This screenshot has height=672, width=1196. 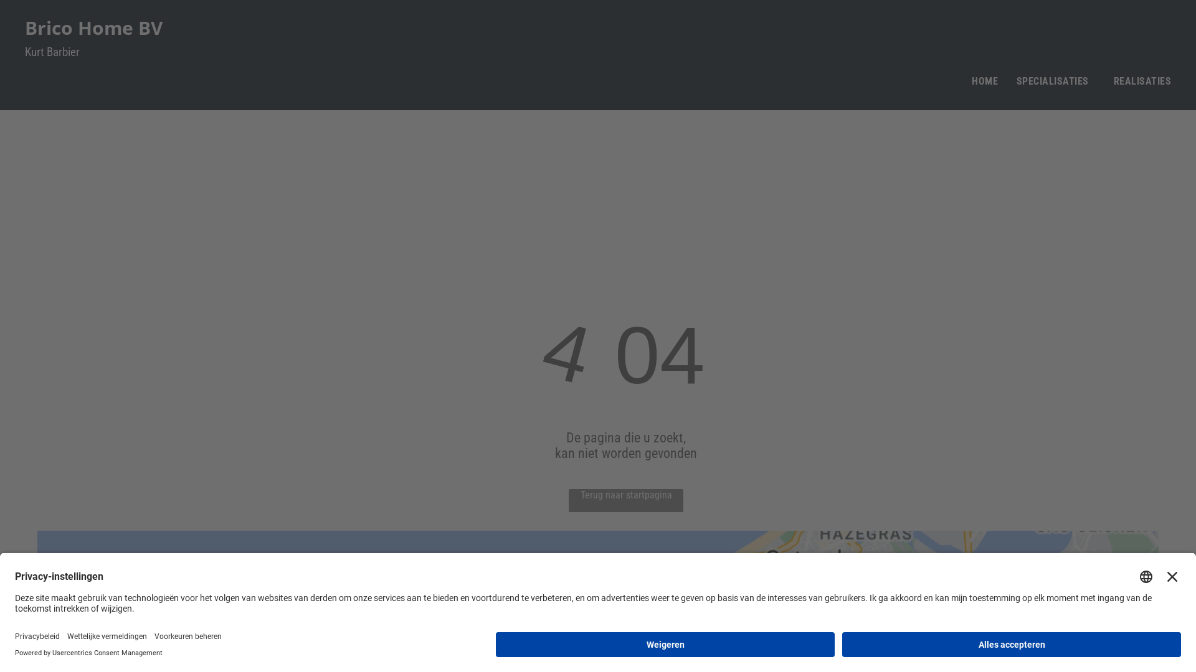 What do you see at coordinates (52, 52) in the screenshot?
I see `Kurt Barbier` at bounding box center [52, 52].